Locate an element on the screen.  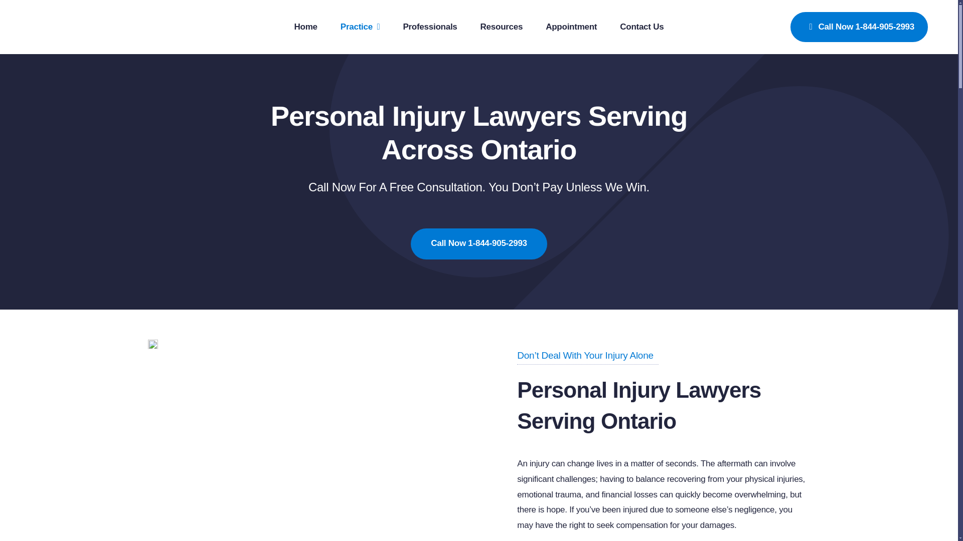
business-task-completion is located at coordinates (152, 344).